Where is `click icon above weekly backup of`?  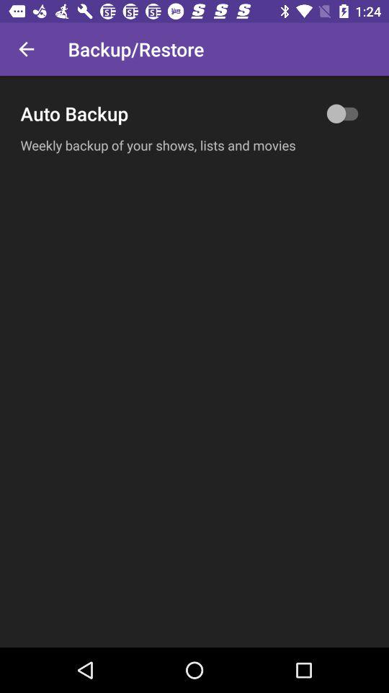 click icon above weekly backup of is located at coordinates (194, 113).